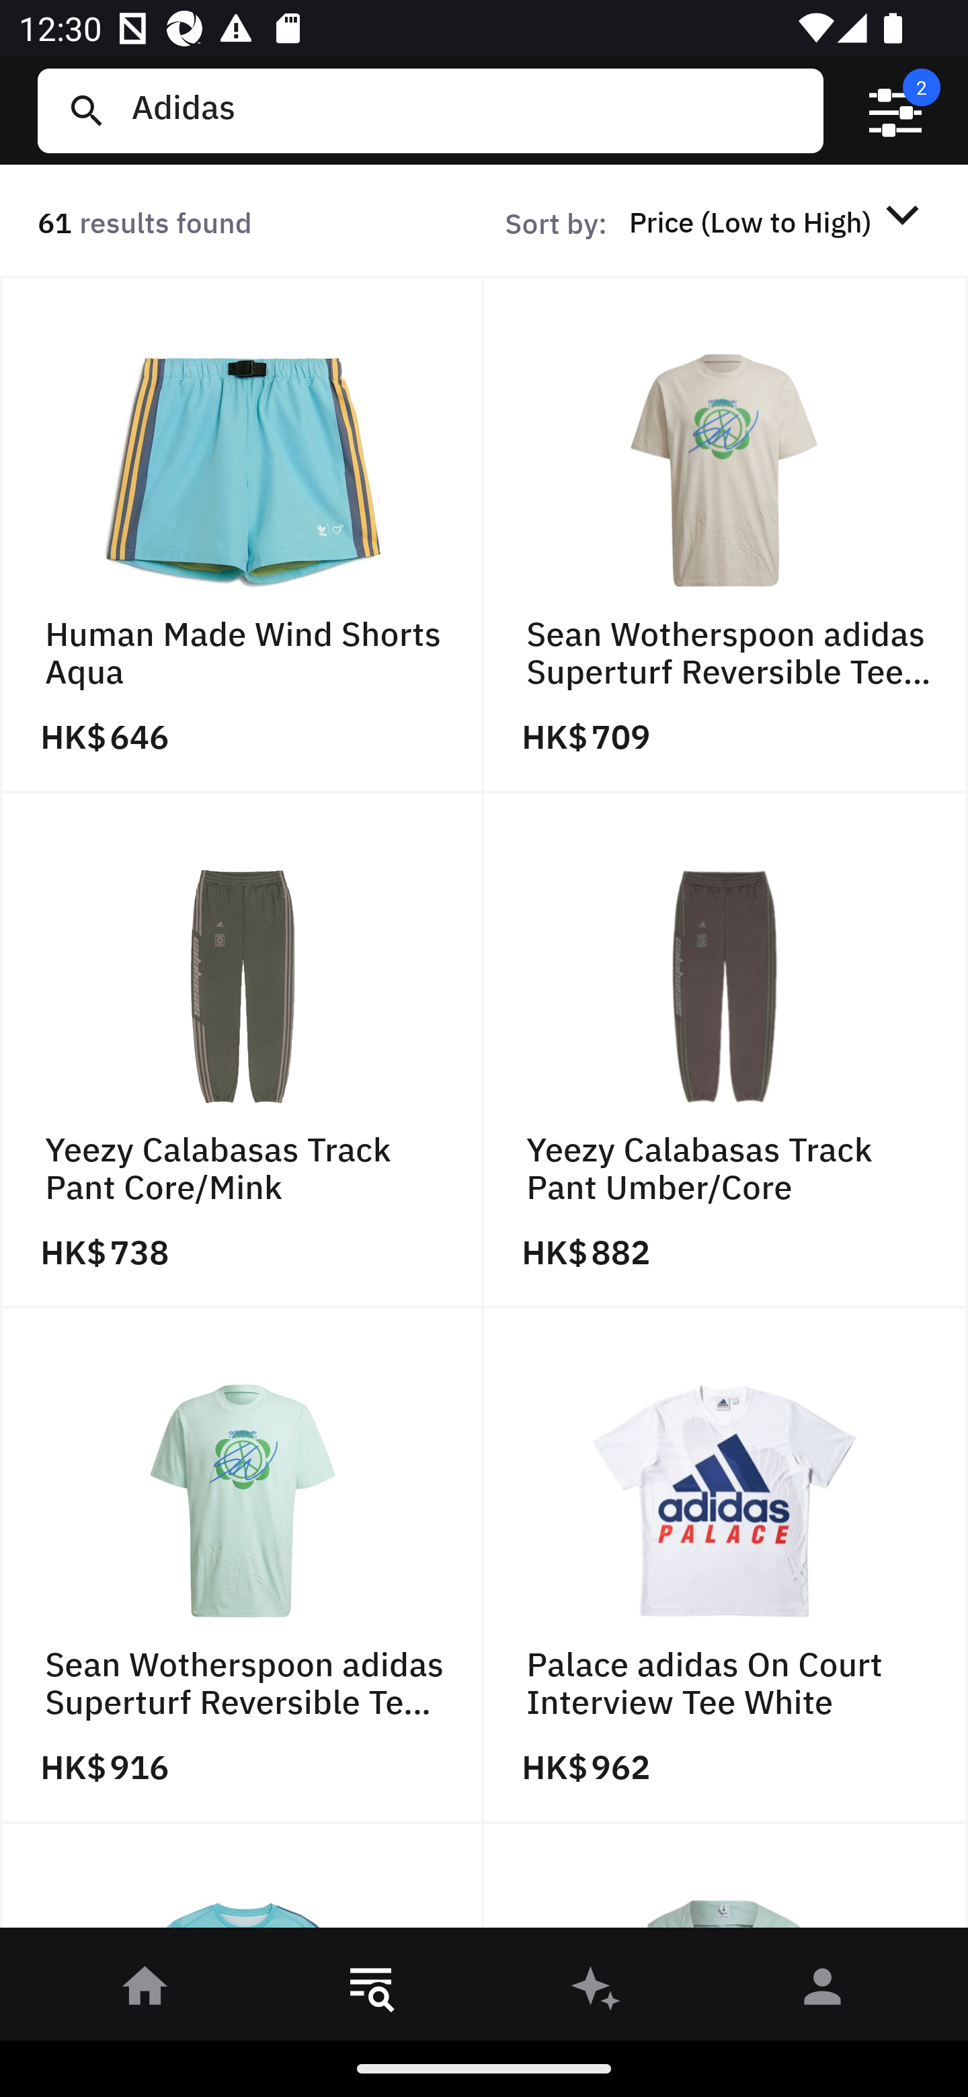 The width and height of the screenshot is (968, 2097). Describe the element at coordinates (823, 1991) in the screenshot. I see `󰀄` at that location.